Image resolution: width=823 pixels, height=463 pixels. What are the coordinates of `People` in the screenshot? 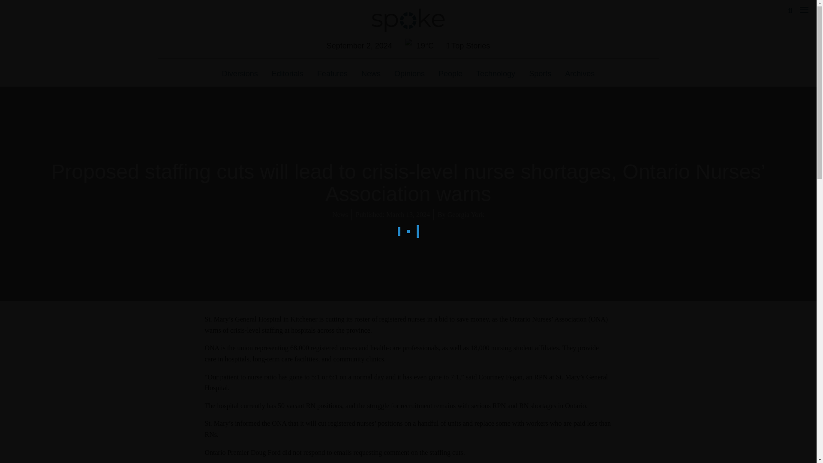 It's located at (450, 74).